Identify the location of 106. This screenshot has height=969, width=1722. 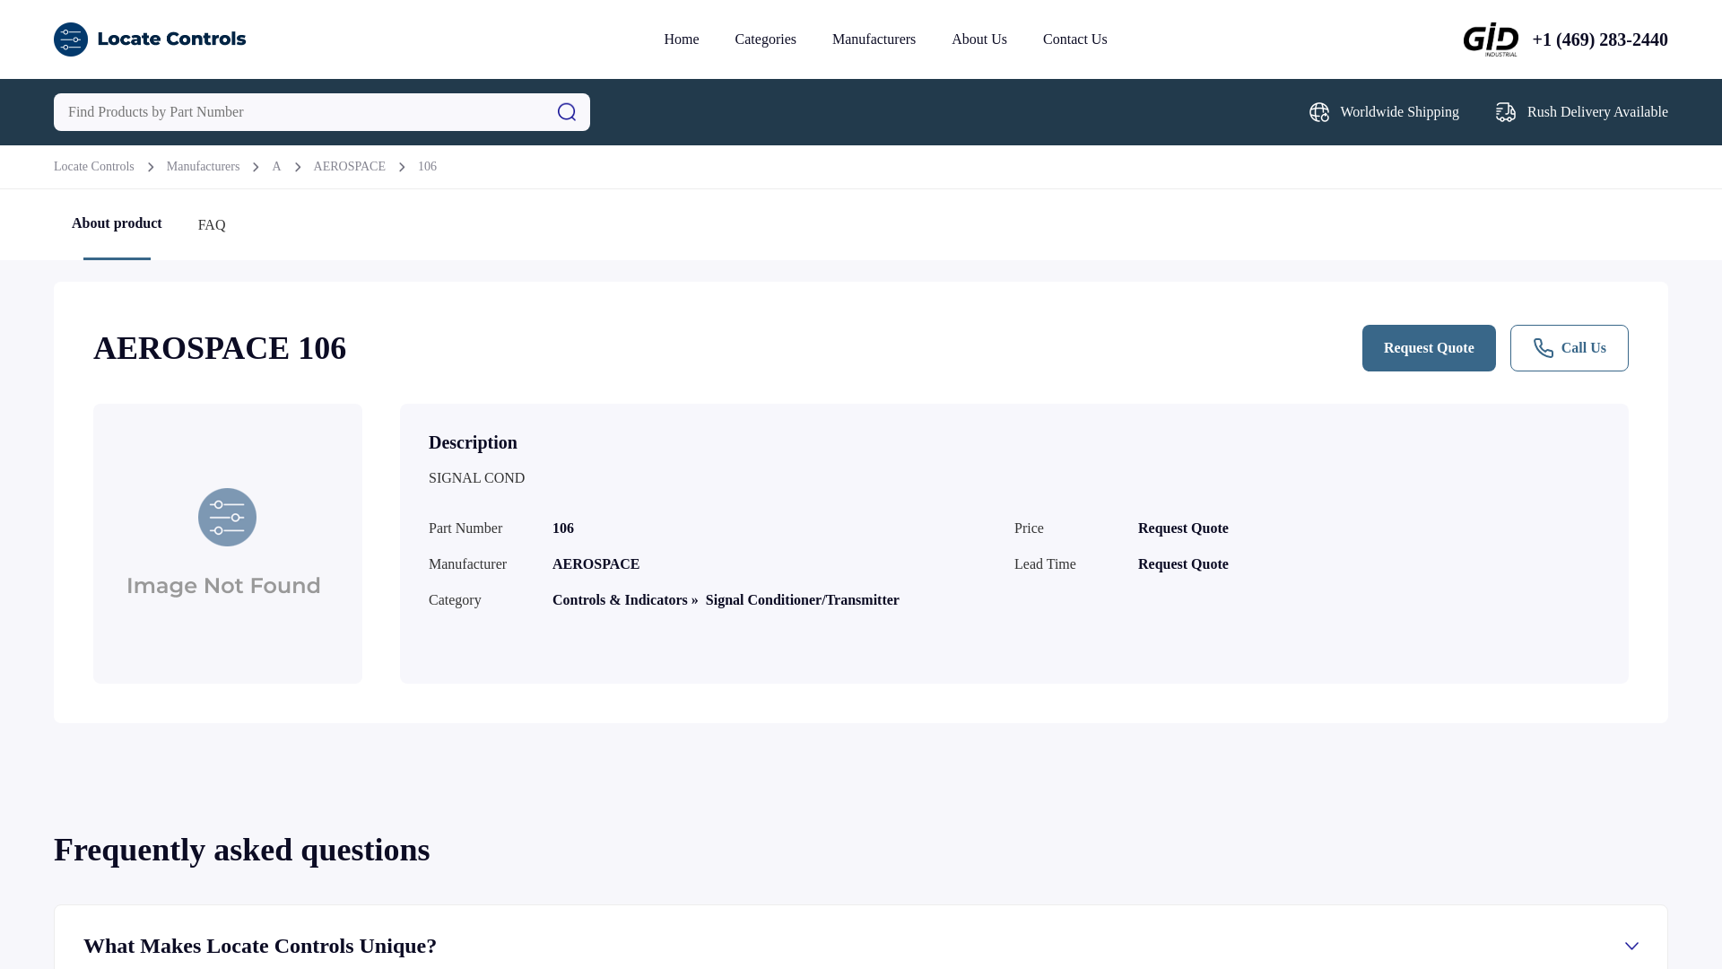
(427, 167).